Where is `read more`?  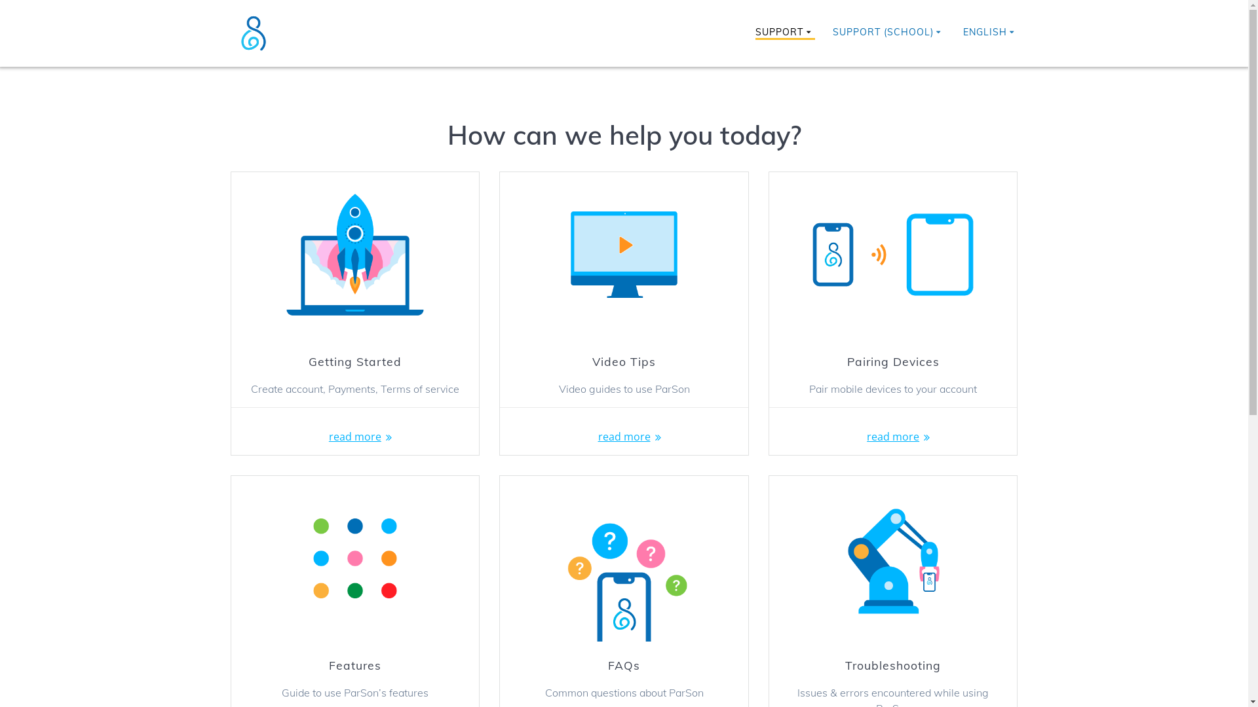 read more is located at coordinates (355, 437).